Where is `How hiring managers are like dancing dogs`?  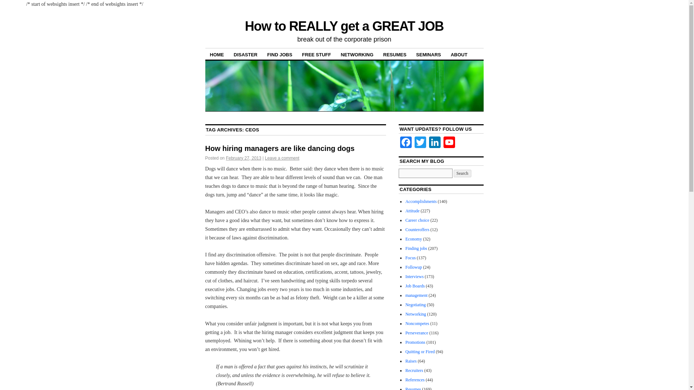 How hiring managers are like dancing dogs is located at coordinates (280, 148).